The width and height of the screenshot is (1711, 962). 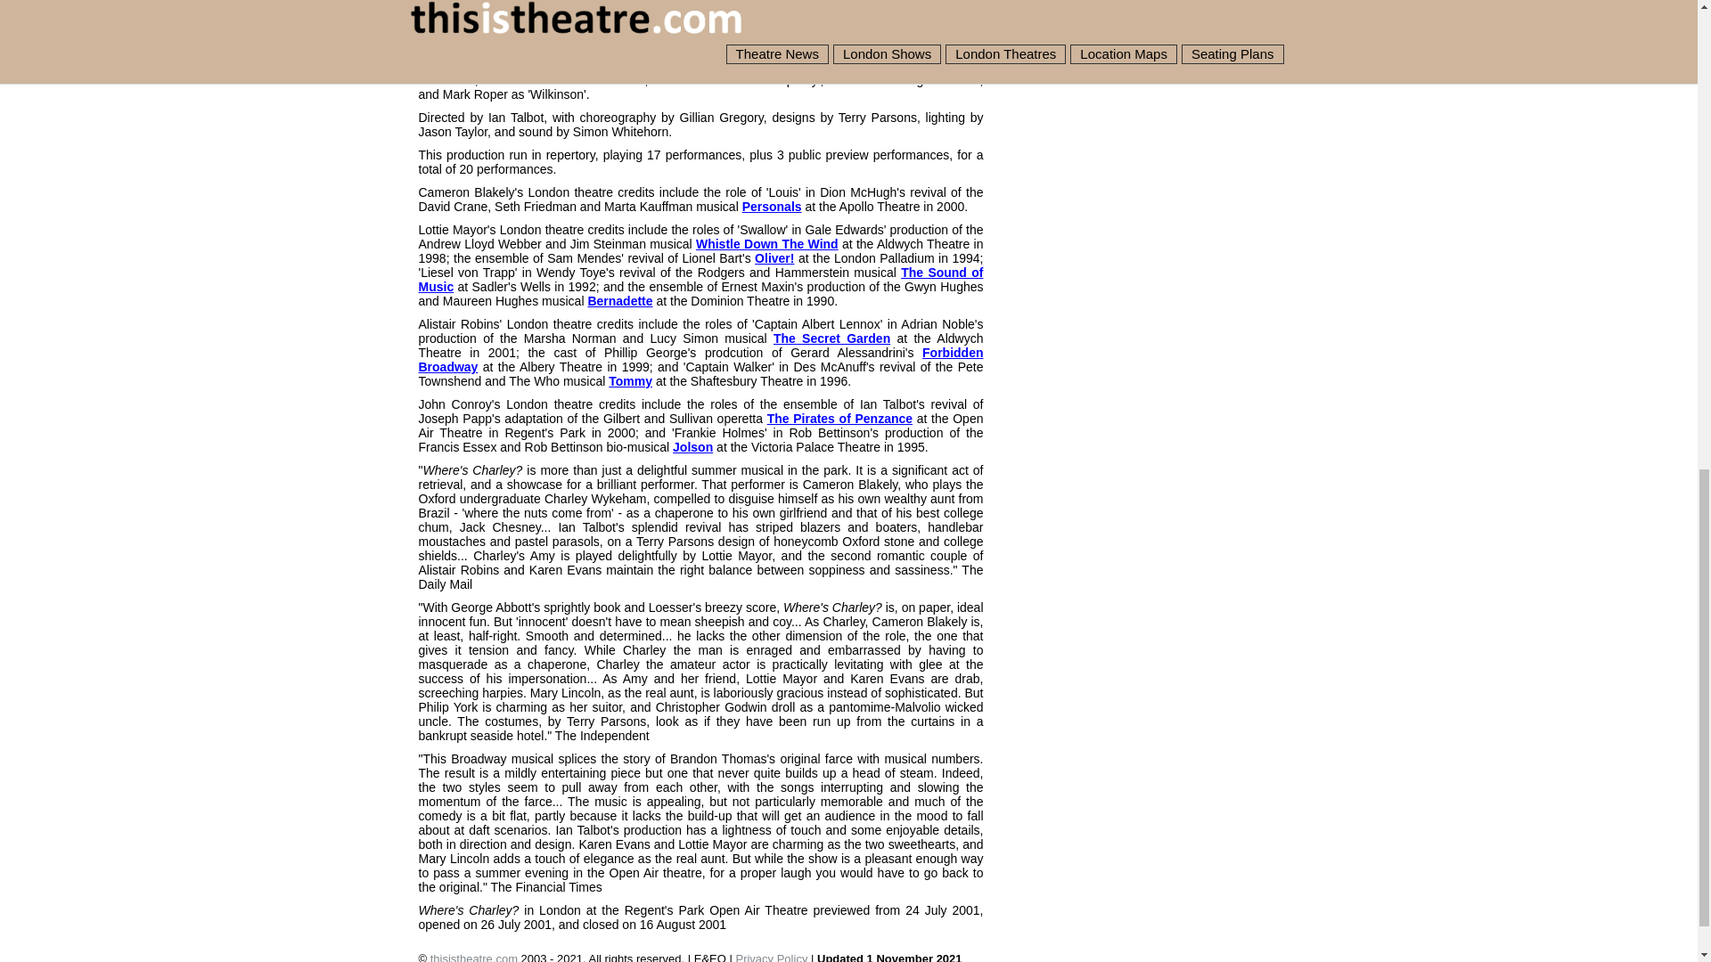 What do you see at coordinates (831, 338) in the screenshot?
I see `The Secret Garden` at bounding box center [831, 338].